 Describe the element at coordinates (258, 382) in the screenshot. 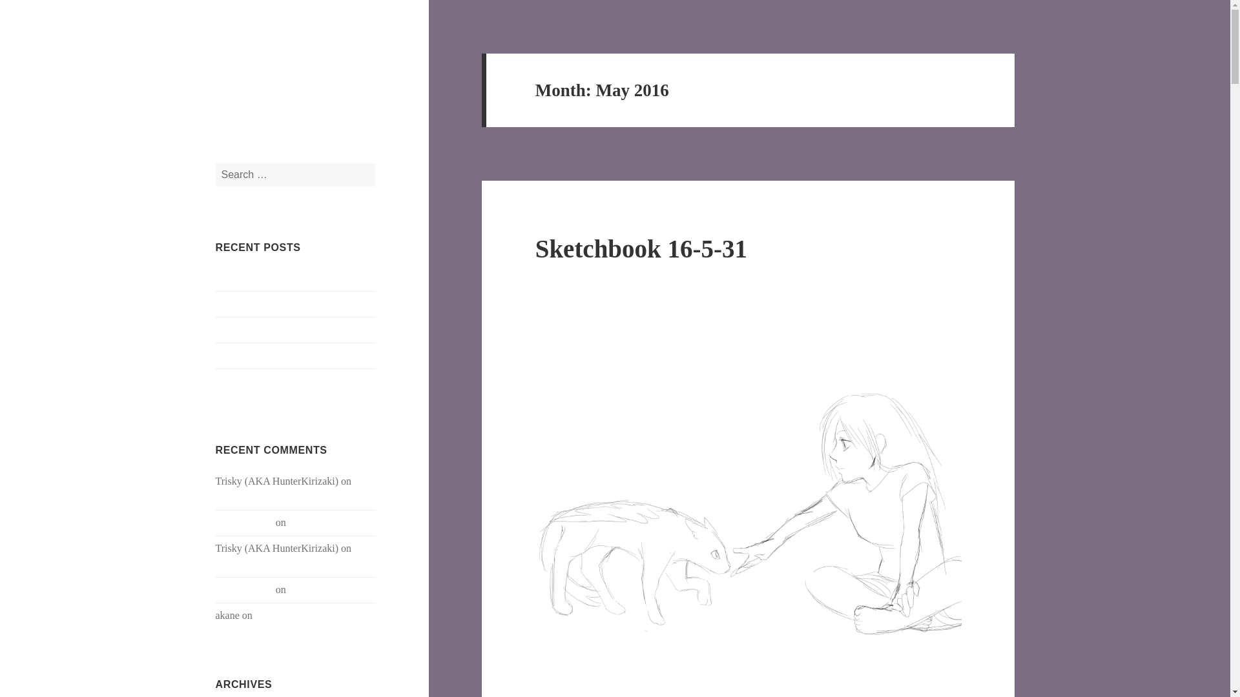

I see `Sketchbook 22-5-29` at that location.